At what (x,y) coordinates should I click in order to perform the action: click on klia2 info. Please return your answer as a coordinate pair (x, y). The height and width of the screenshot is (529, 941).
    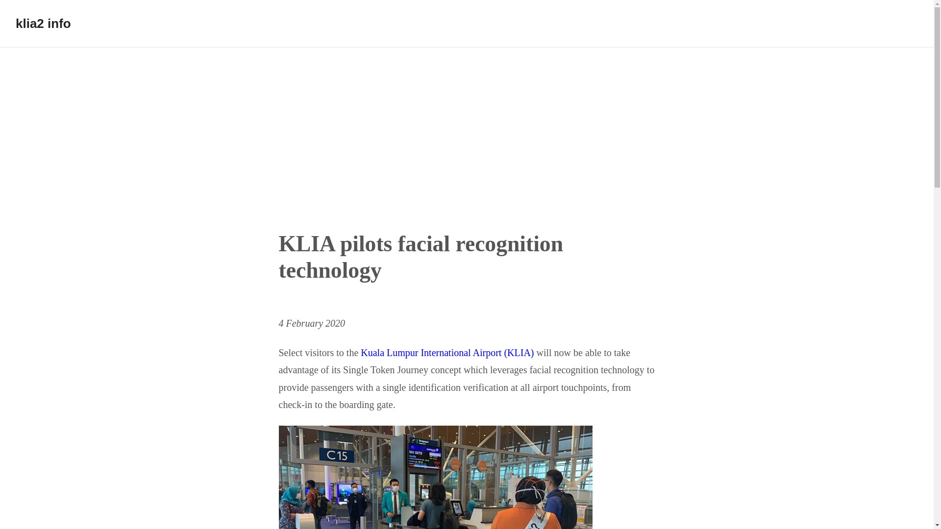
    Looking at the image, I should click on (43, 24).